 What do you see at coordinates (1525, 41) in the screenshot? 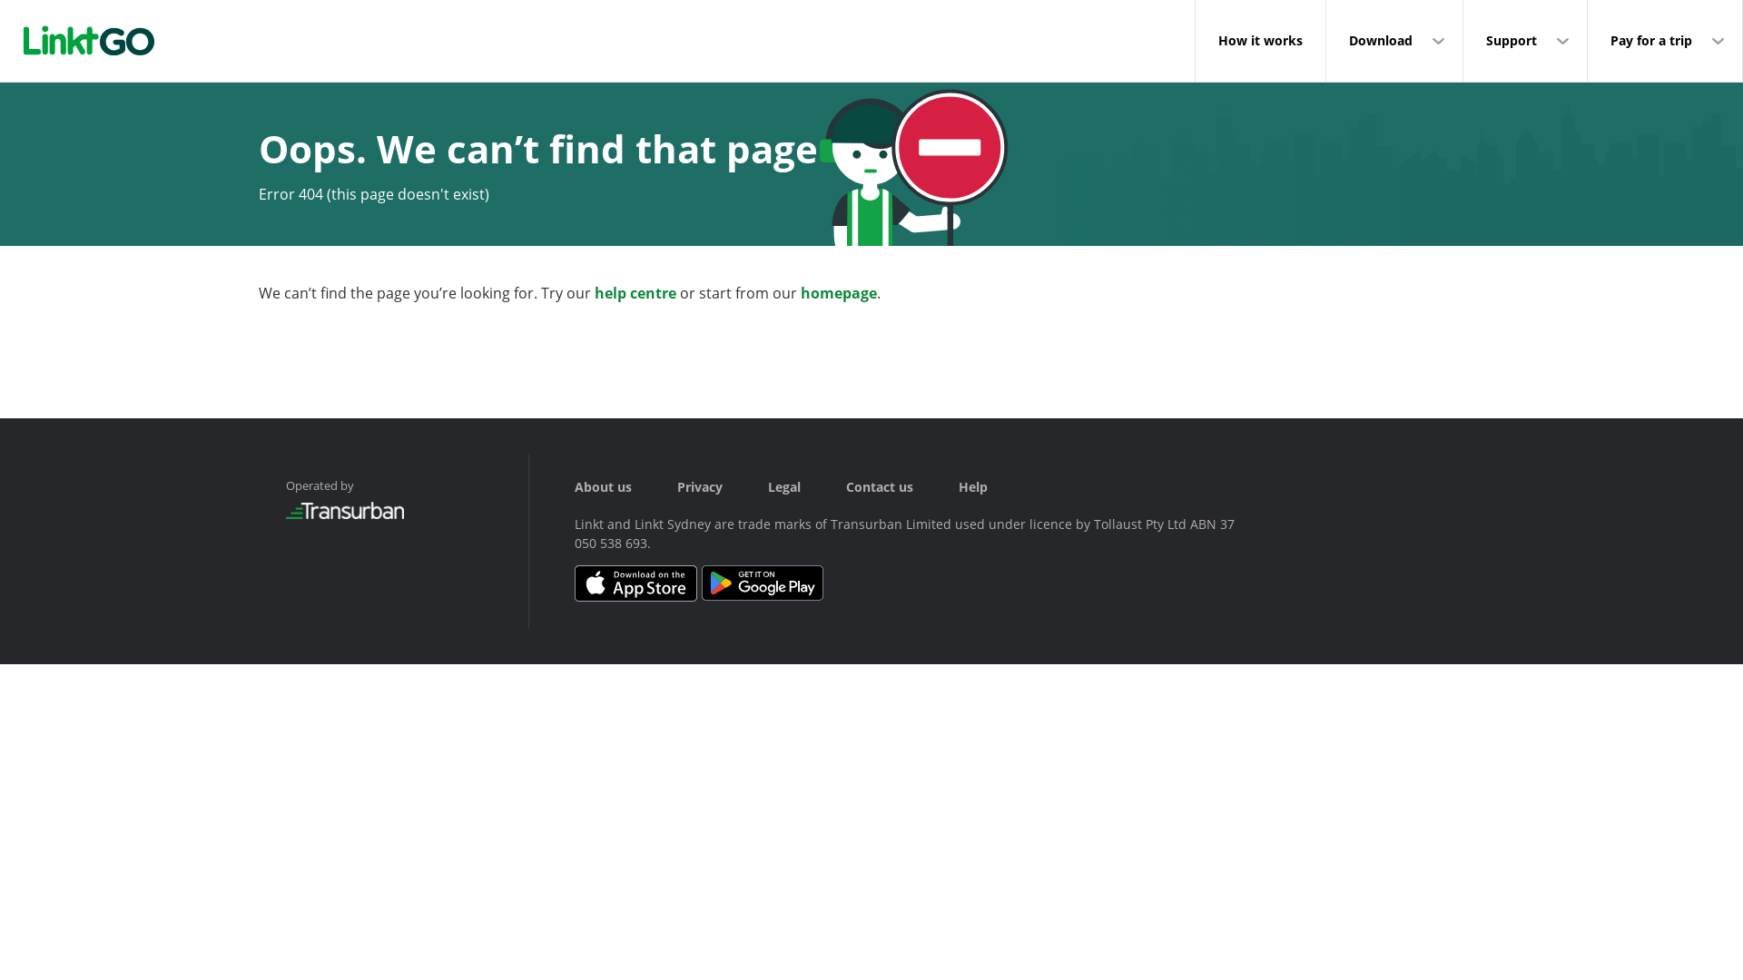
I see `Support` at bounding box center [1525, 41].